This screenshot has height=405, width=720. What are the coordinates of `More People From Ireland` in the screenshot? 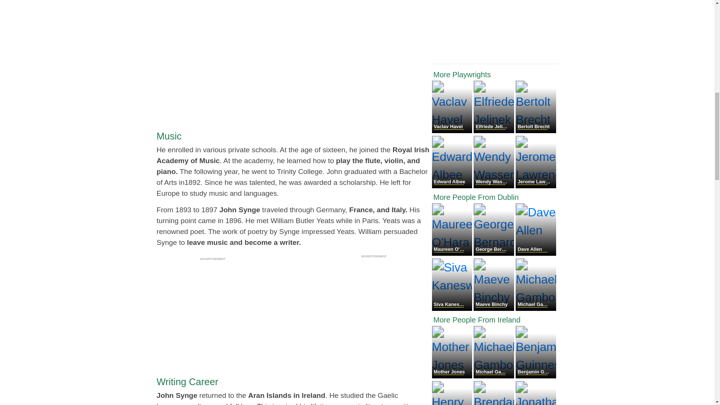 It's located at (495, 320).